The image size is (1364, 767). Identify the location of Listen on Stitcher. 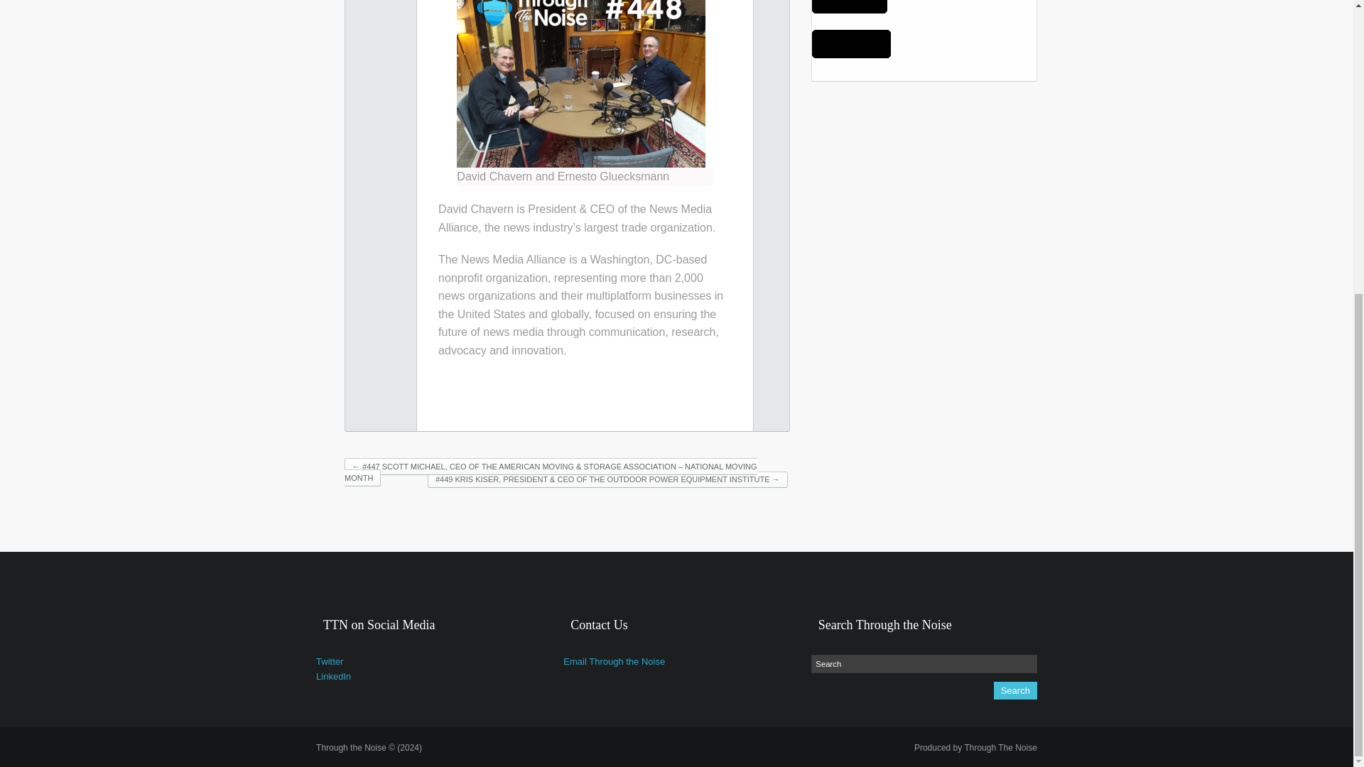
(851, 44).